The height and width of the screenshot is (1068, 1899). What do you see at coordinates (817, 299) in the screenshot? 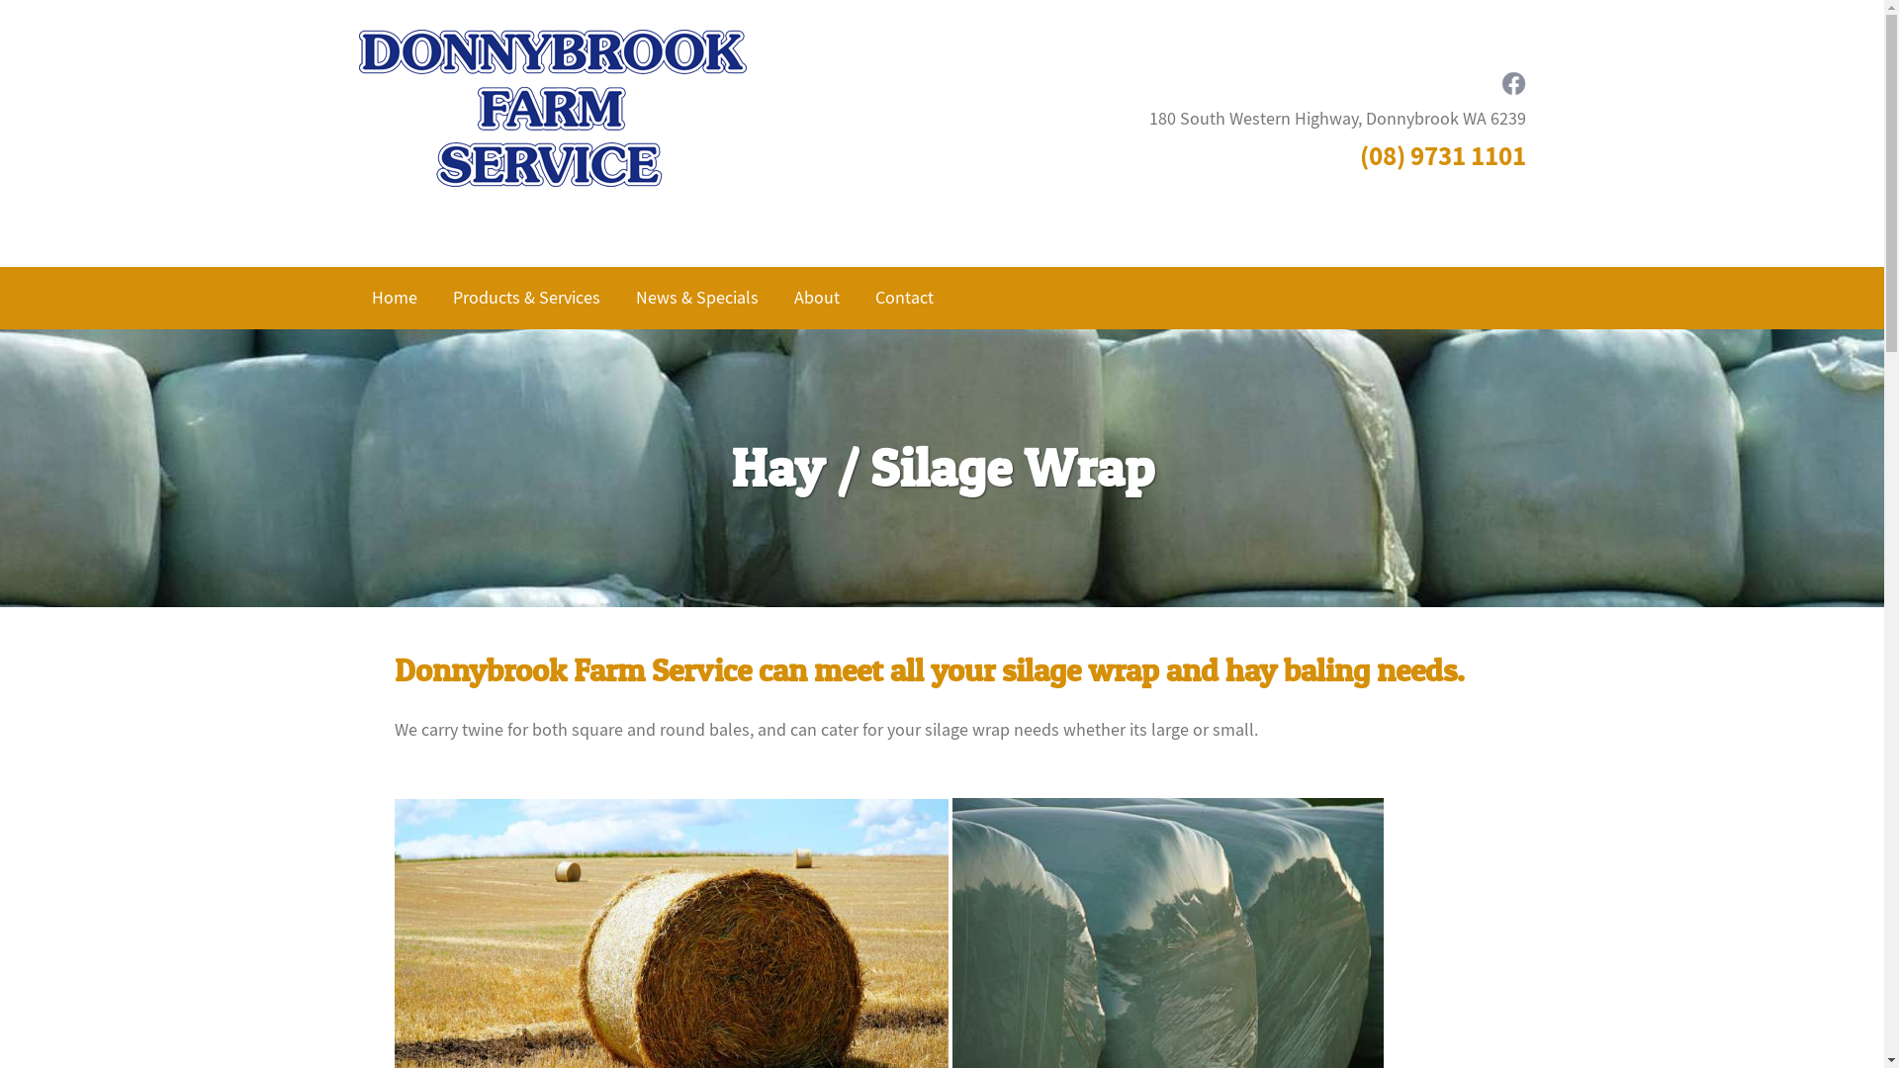
I see `About` at bounding box center [817, 299].